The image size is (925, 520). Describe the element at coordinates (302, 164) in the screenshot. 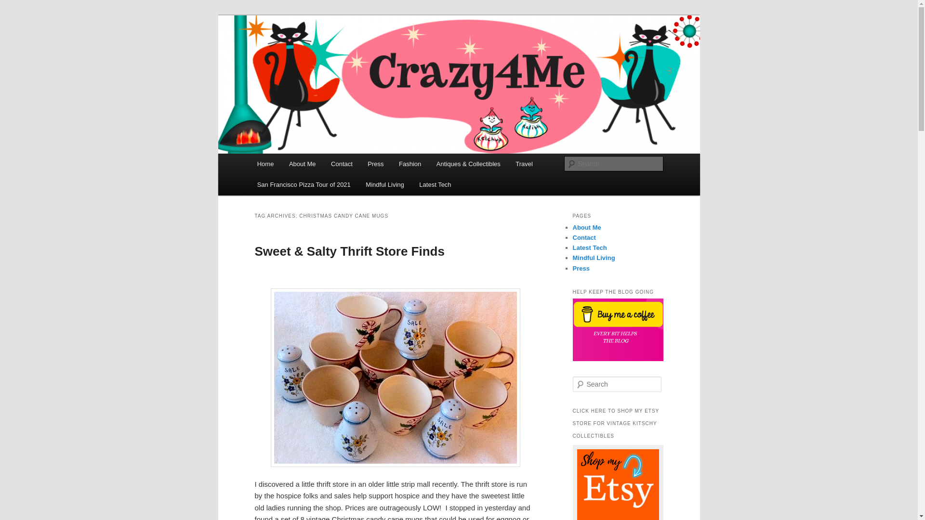

I see `About Me` at that location.